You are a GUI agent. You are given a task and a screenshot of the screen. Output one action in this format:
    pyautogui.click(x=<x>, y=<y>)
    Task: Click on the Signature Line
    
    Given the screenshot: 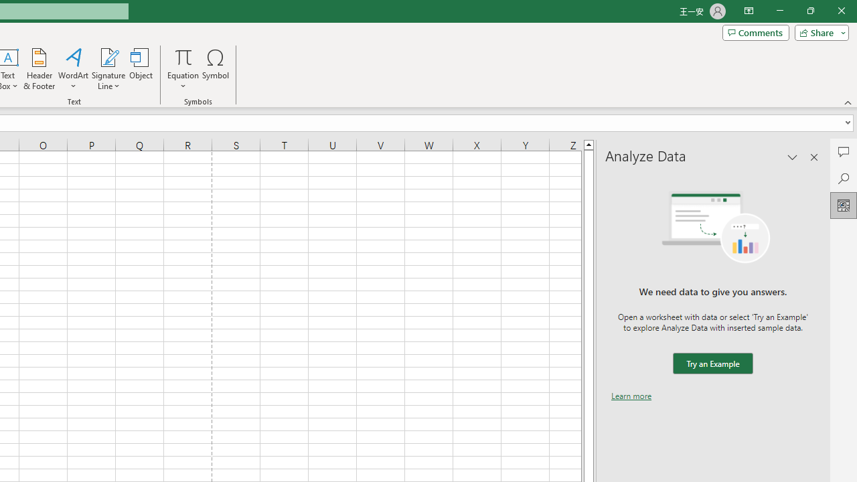 What is the action you would take?
    pyautogui.click(x=108, y=68)
    